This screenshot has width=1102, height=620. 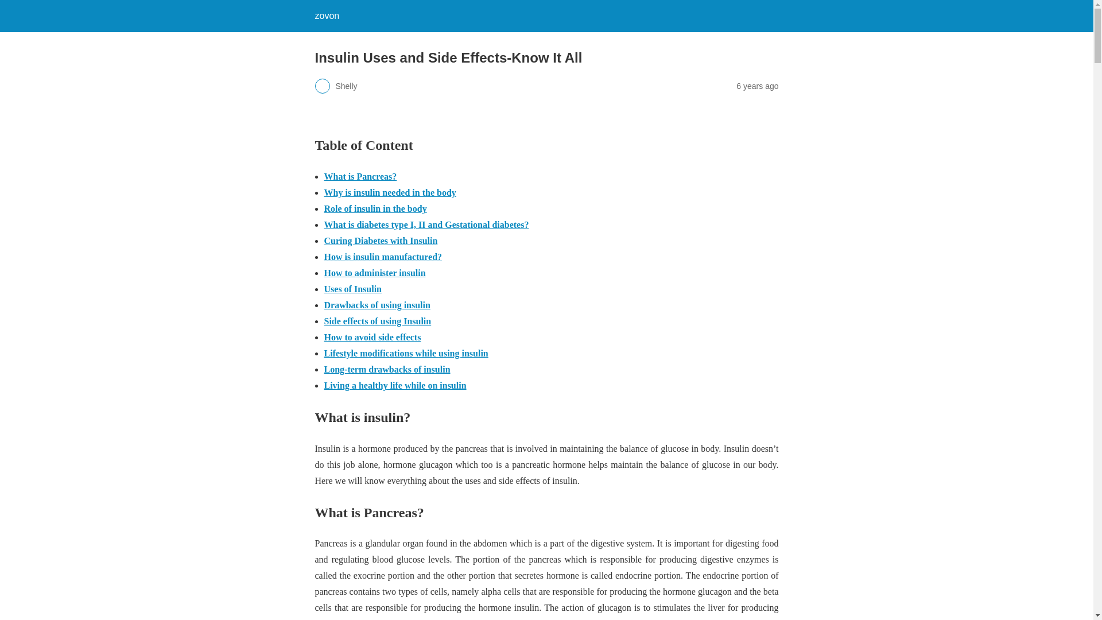 I want to click on Why is insulin needed in the body, so click(x=390, y=193).